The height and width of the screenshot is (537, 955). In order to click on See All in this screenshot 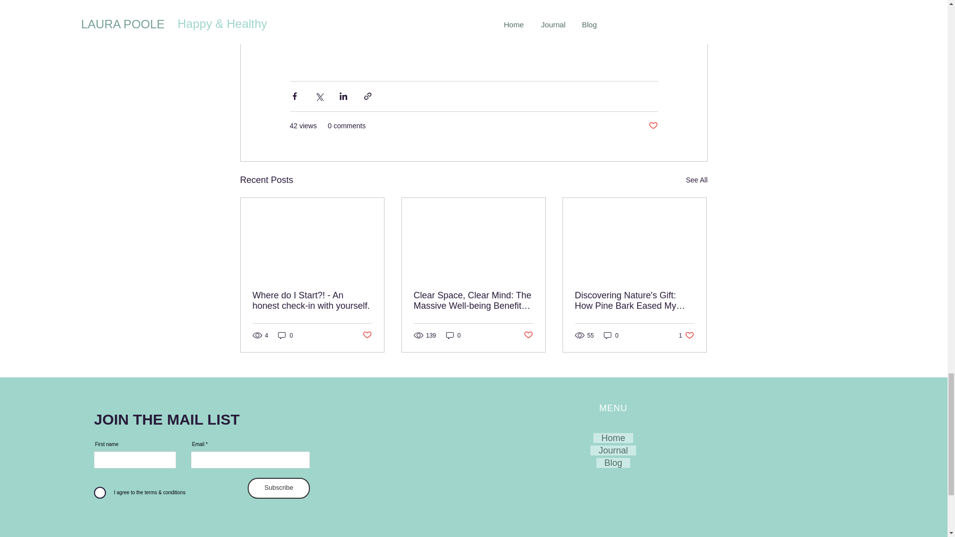, I will do `click(528, 335)`.